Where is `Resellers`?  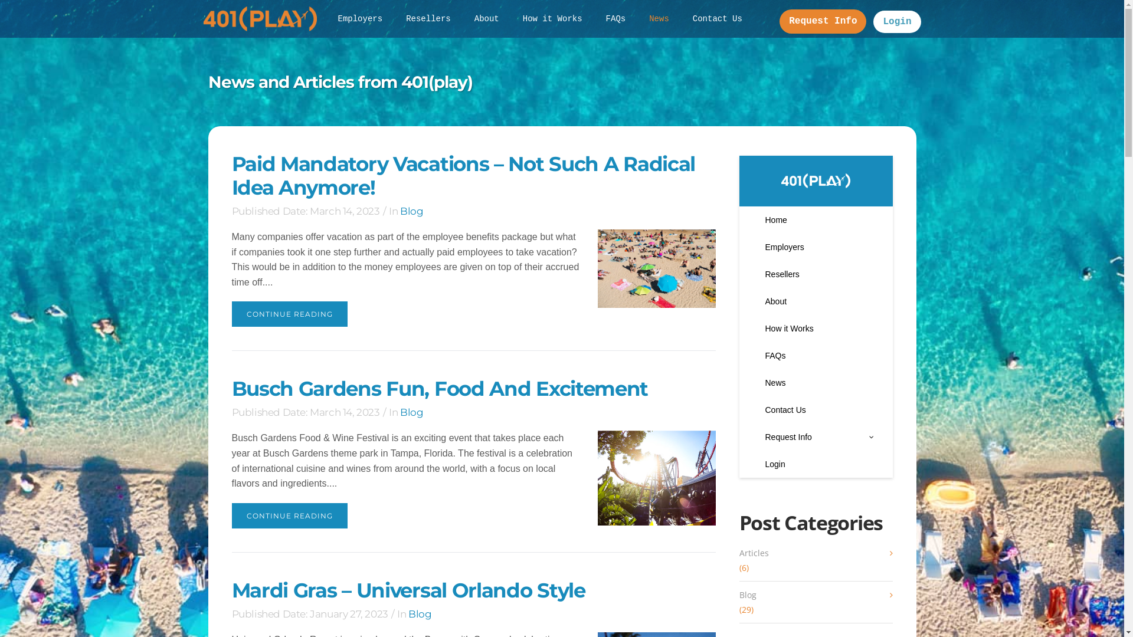 Resellers is located at coordinates (816, 274).